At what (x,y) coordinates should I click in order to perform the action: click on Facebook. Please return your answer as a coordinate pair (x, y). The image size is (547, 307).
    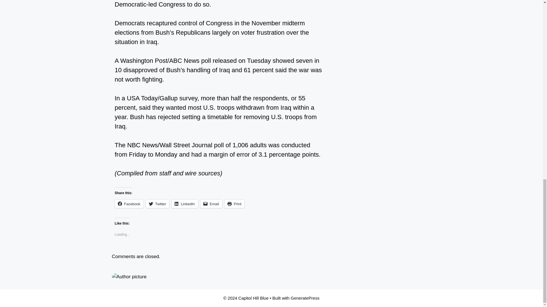
    Looking at the image, I should click on (129, 204).